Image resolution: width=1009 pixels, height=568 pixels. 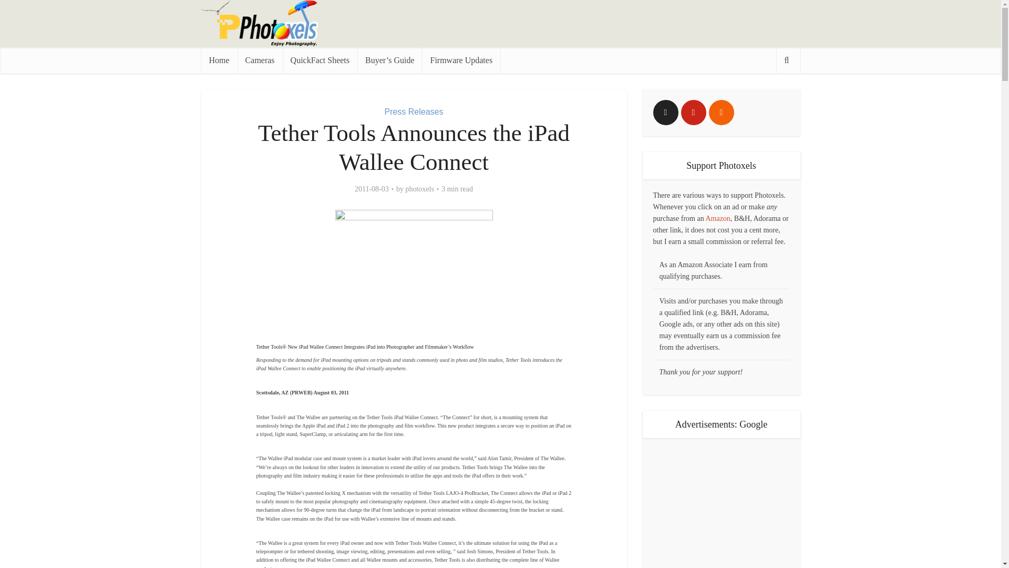 I want to click on Advertisement, so click(x=721, y=503).